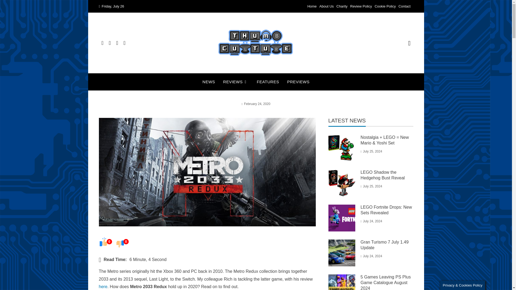 The image size is (516, 290). What do you see at coordinates (404, 6) in the screenshot?
I see `Contact` at bounding box center [404, 6].